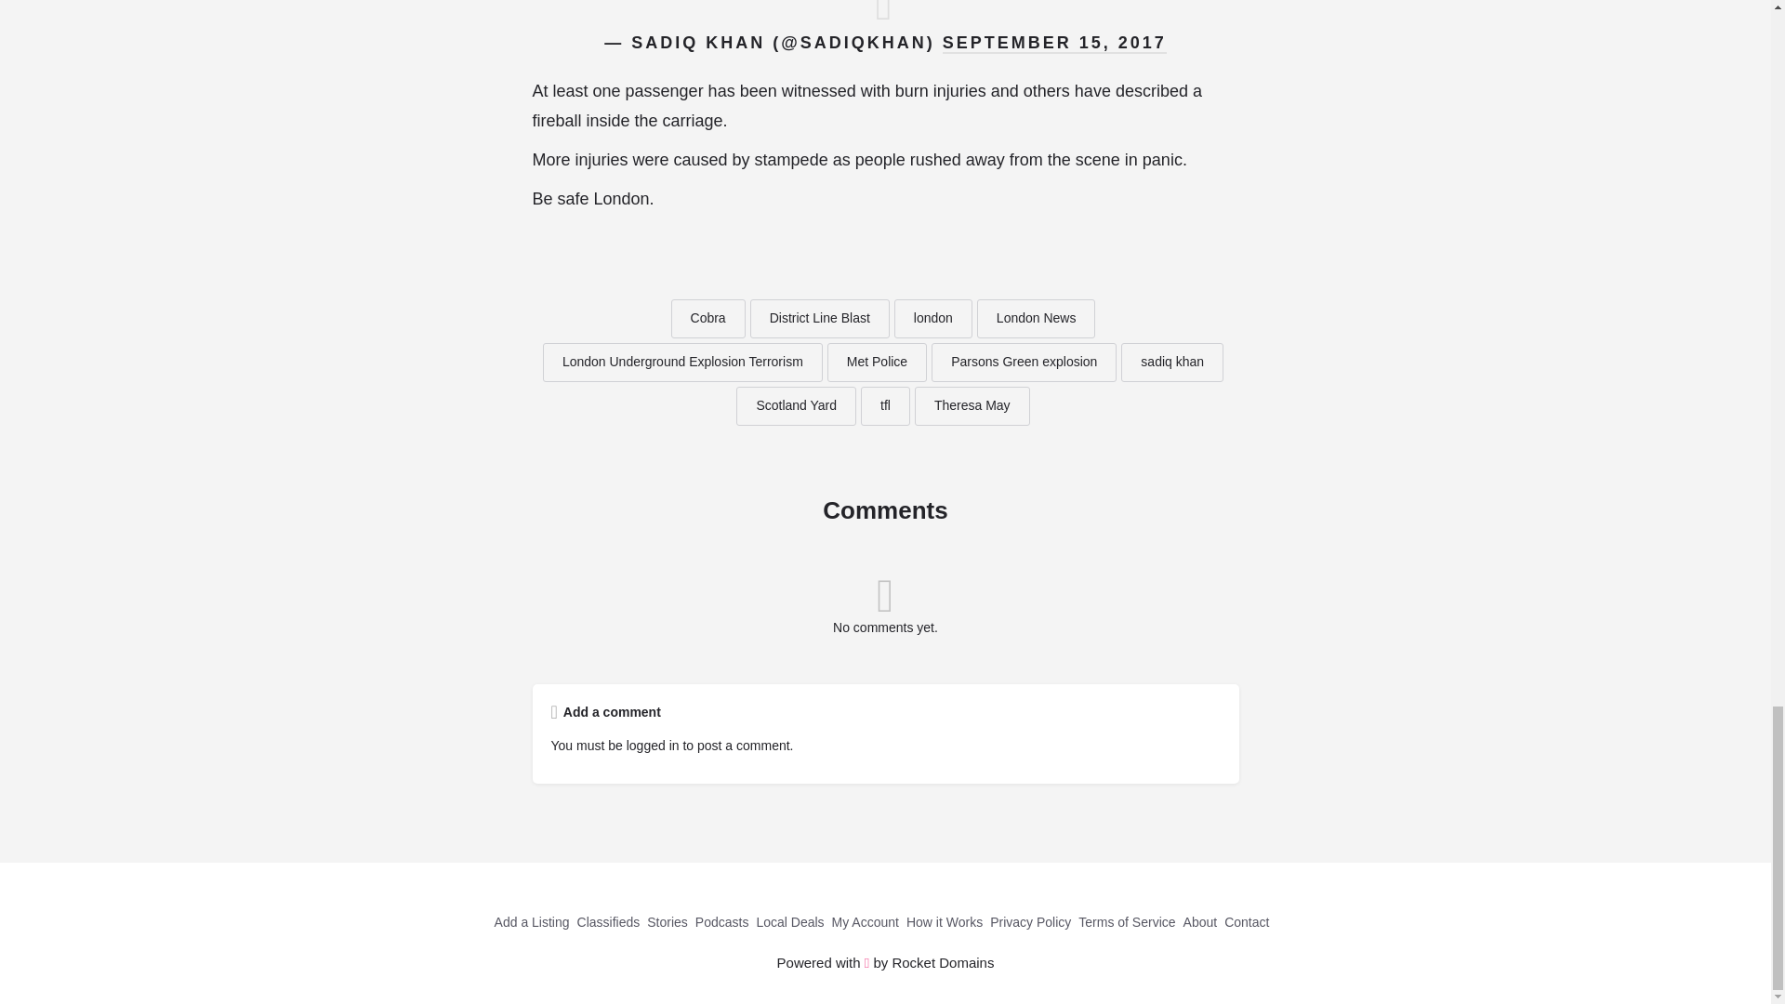 This screenshot has height=1004, width=1785. What do you see at coordinates (1054, 43) in the screenshot?
I see `SEPTEMBER 15, 2017` at bounding box center [1054, 43].